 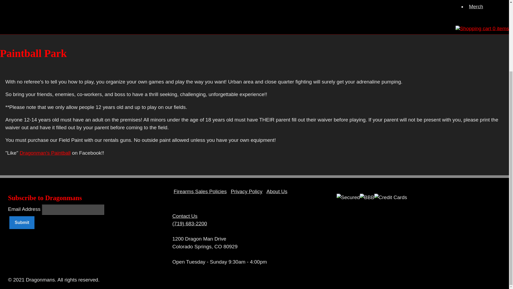 What do you see at coordinates (246, 191) in the screenshot?
I see `Privacy Policy` at bounding box center [246, 191].